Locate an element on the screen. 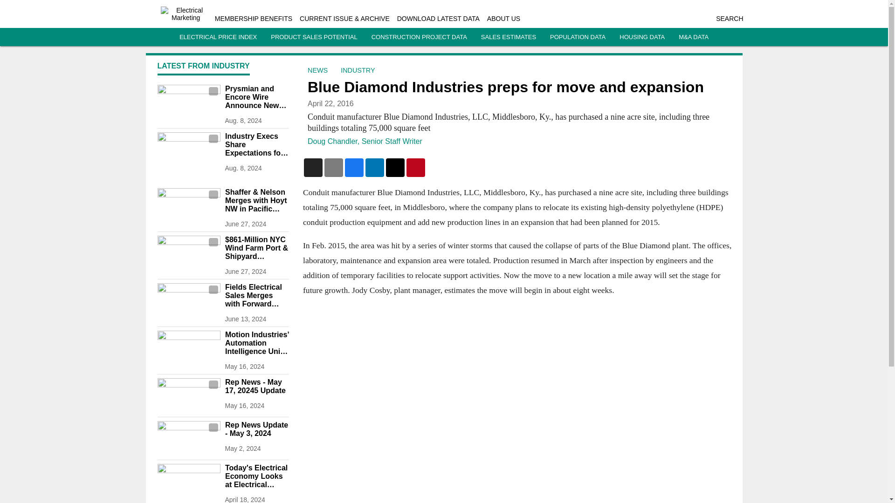 The height and width of the screenshot is (503, 895). SEARCH is located at coordinates (729, 19).